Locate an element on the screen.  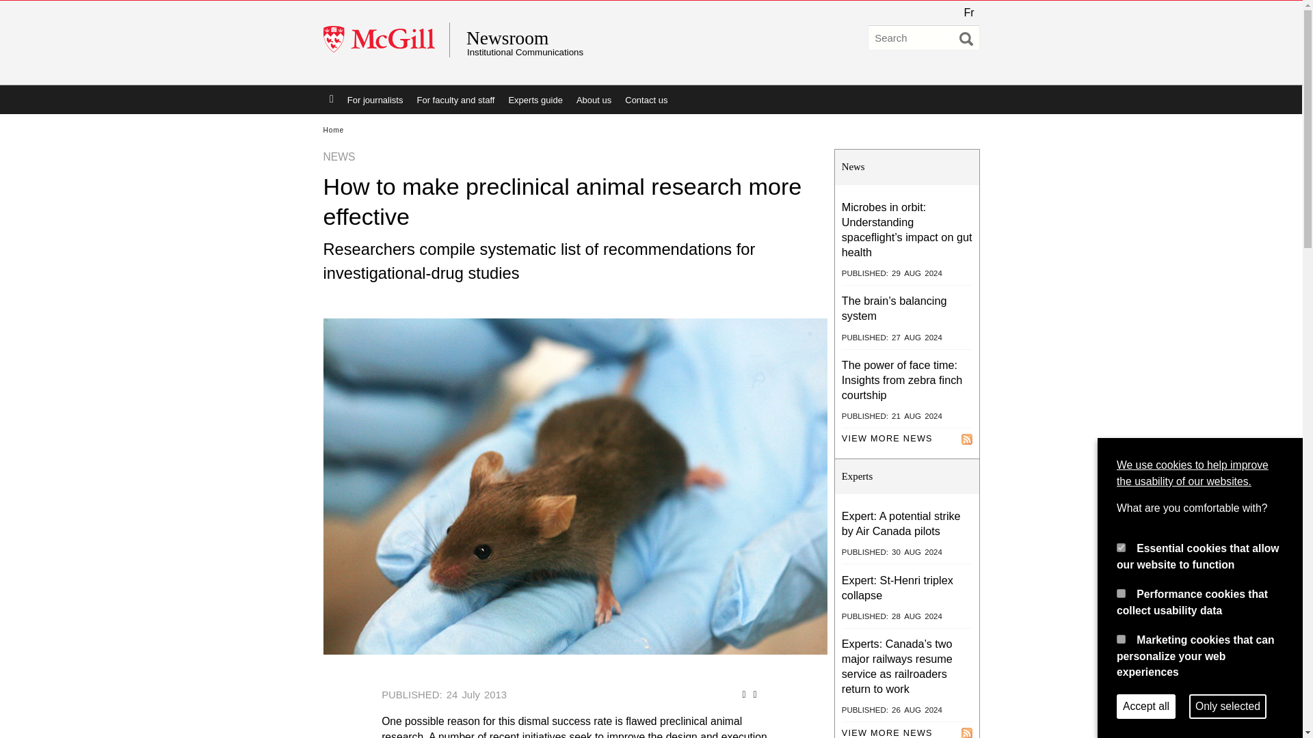
VIEW MORE NEWS is located at coordinates (886, 730).